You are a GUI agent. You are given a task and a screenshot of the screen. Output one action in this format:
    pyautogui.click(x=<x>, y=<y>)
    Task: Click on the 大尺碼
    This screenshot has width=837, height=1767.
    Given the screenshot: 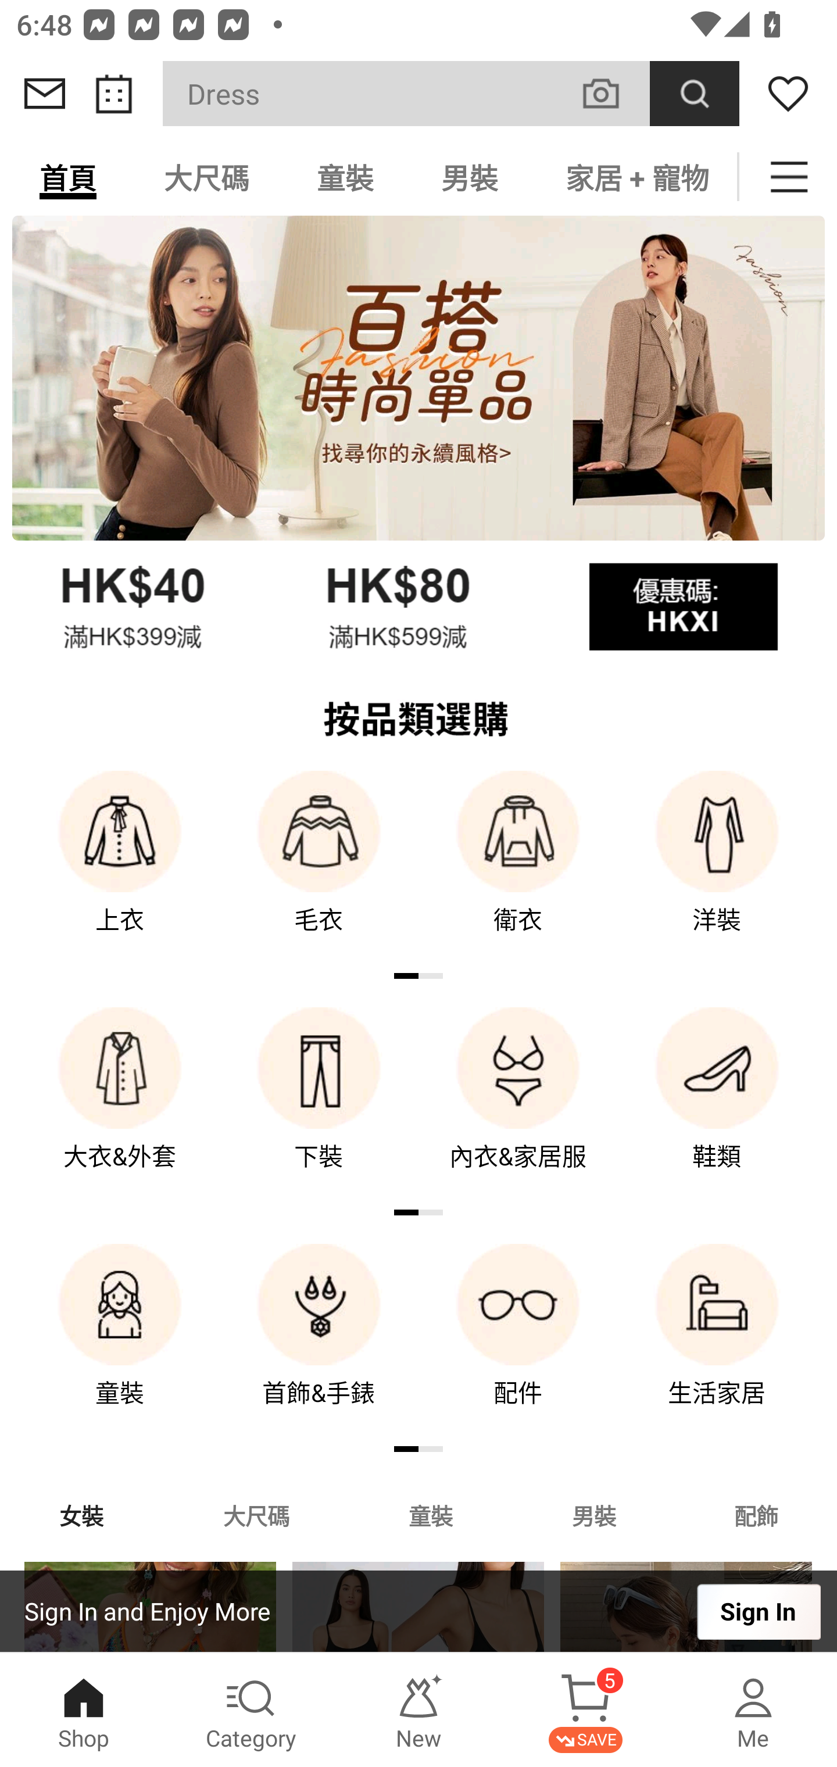 What is the action you would take?
    pyautogui.click(x=206, y=177)
    